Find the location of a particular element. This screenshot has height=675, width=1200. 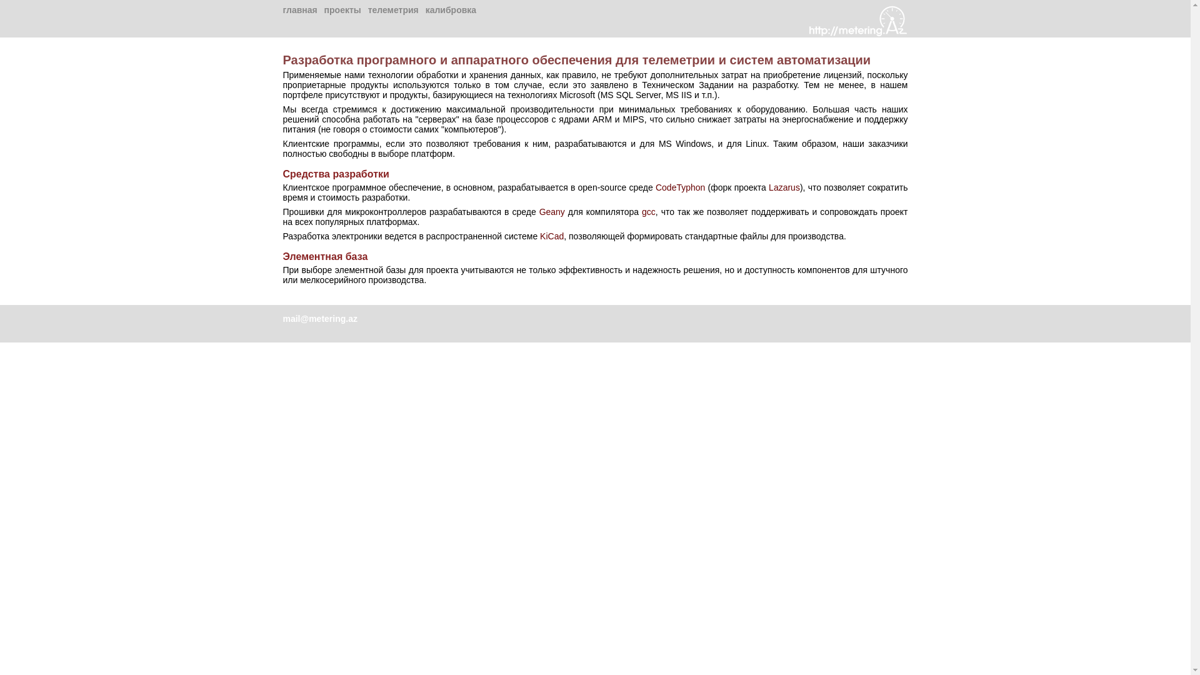

Lazarus is located at coordinates (784, 187).